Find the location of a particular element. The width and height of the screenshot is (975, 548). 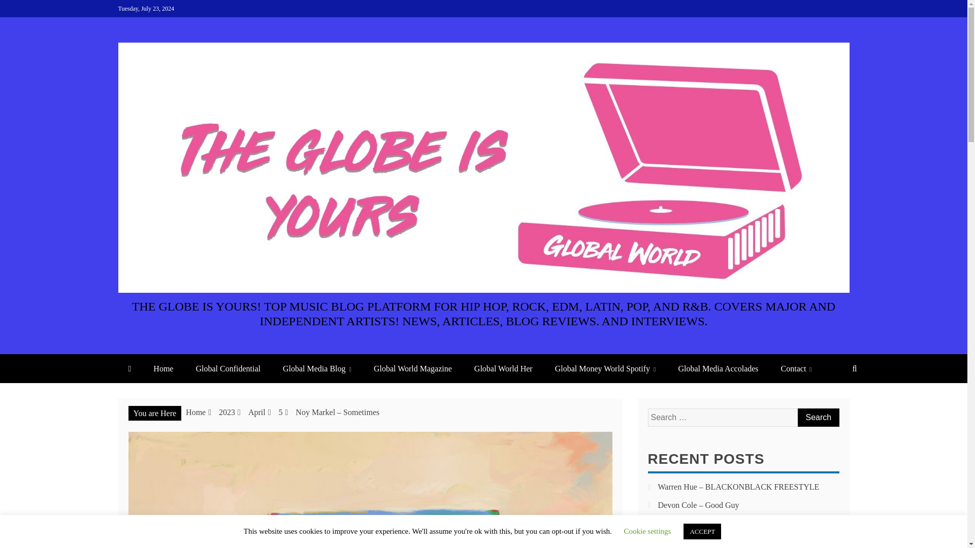

Global Confidential is located at coordinates (227, 368).